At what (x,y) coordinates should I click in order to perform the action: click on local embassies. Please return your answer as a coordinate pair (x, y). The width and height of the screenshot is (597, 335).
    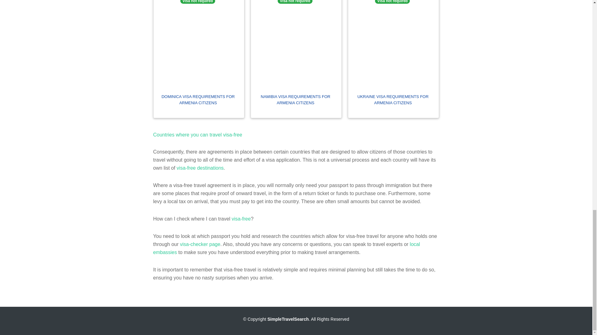
    Looking at the image, I should click on (286, 248).